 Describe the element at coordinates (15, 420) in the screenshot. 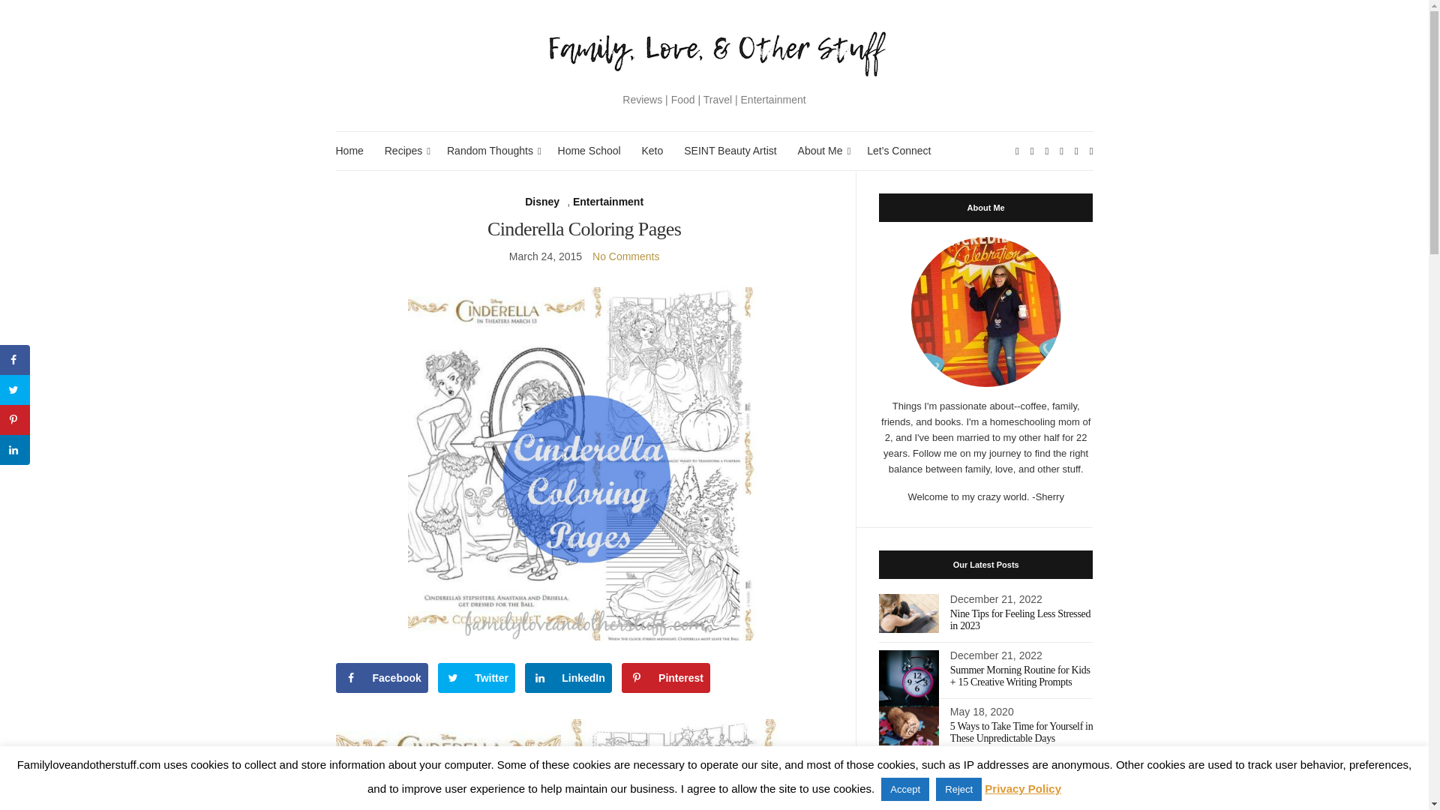

I see `Save to Pinterest` at that location.